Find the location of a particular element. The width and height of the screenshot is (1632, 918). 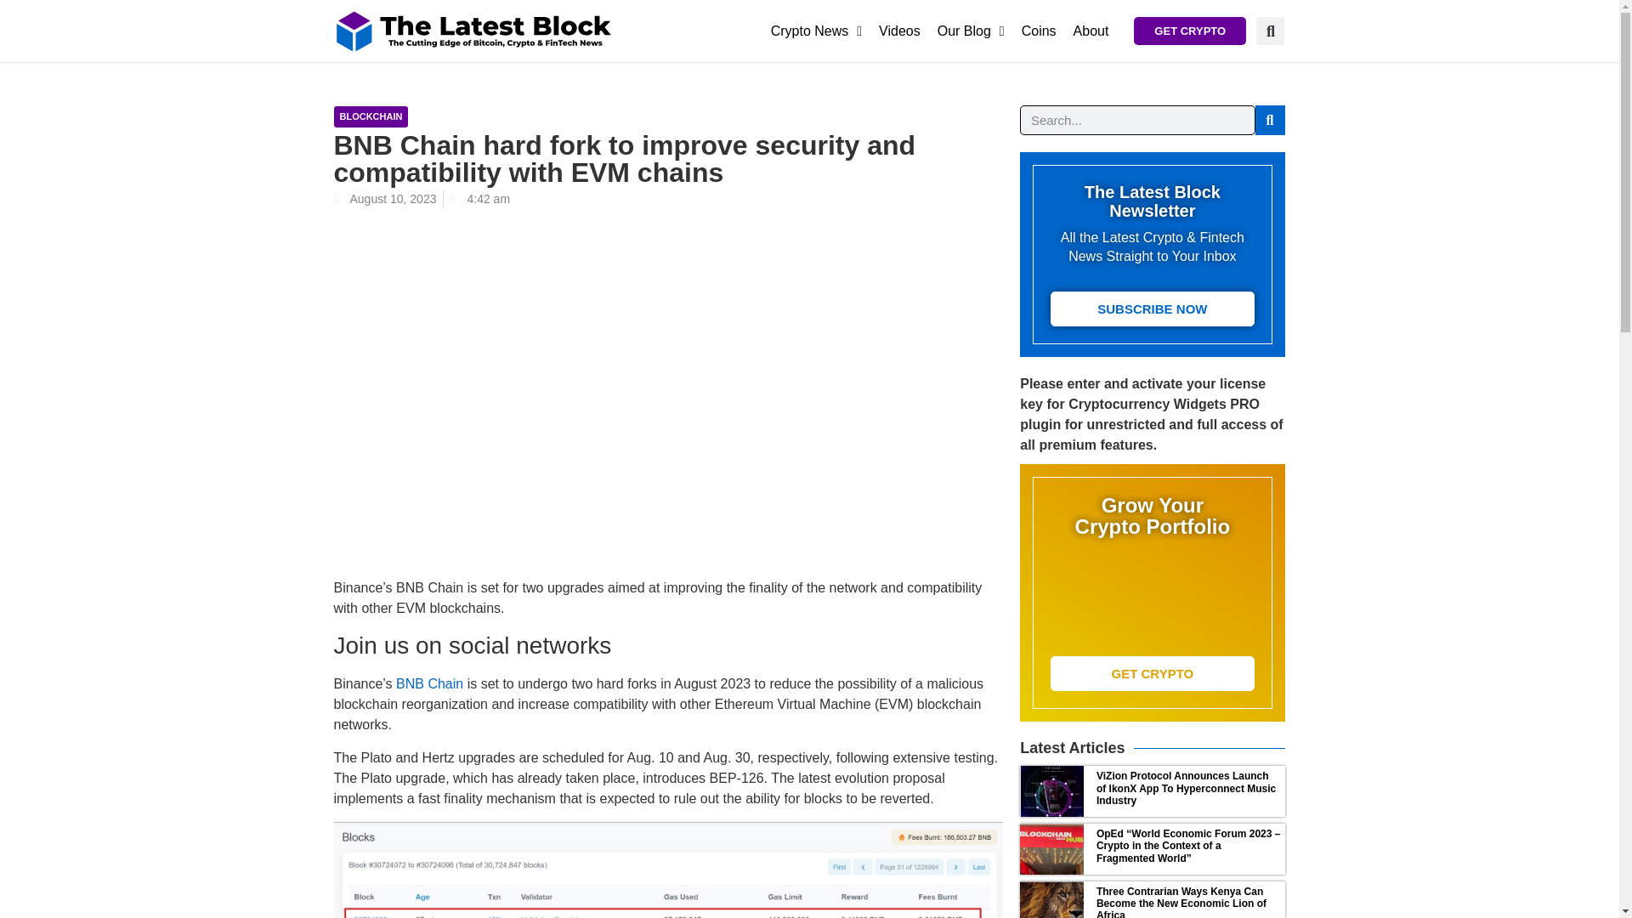

Crypto News is located at coordinates (816, 31).